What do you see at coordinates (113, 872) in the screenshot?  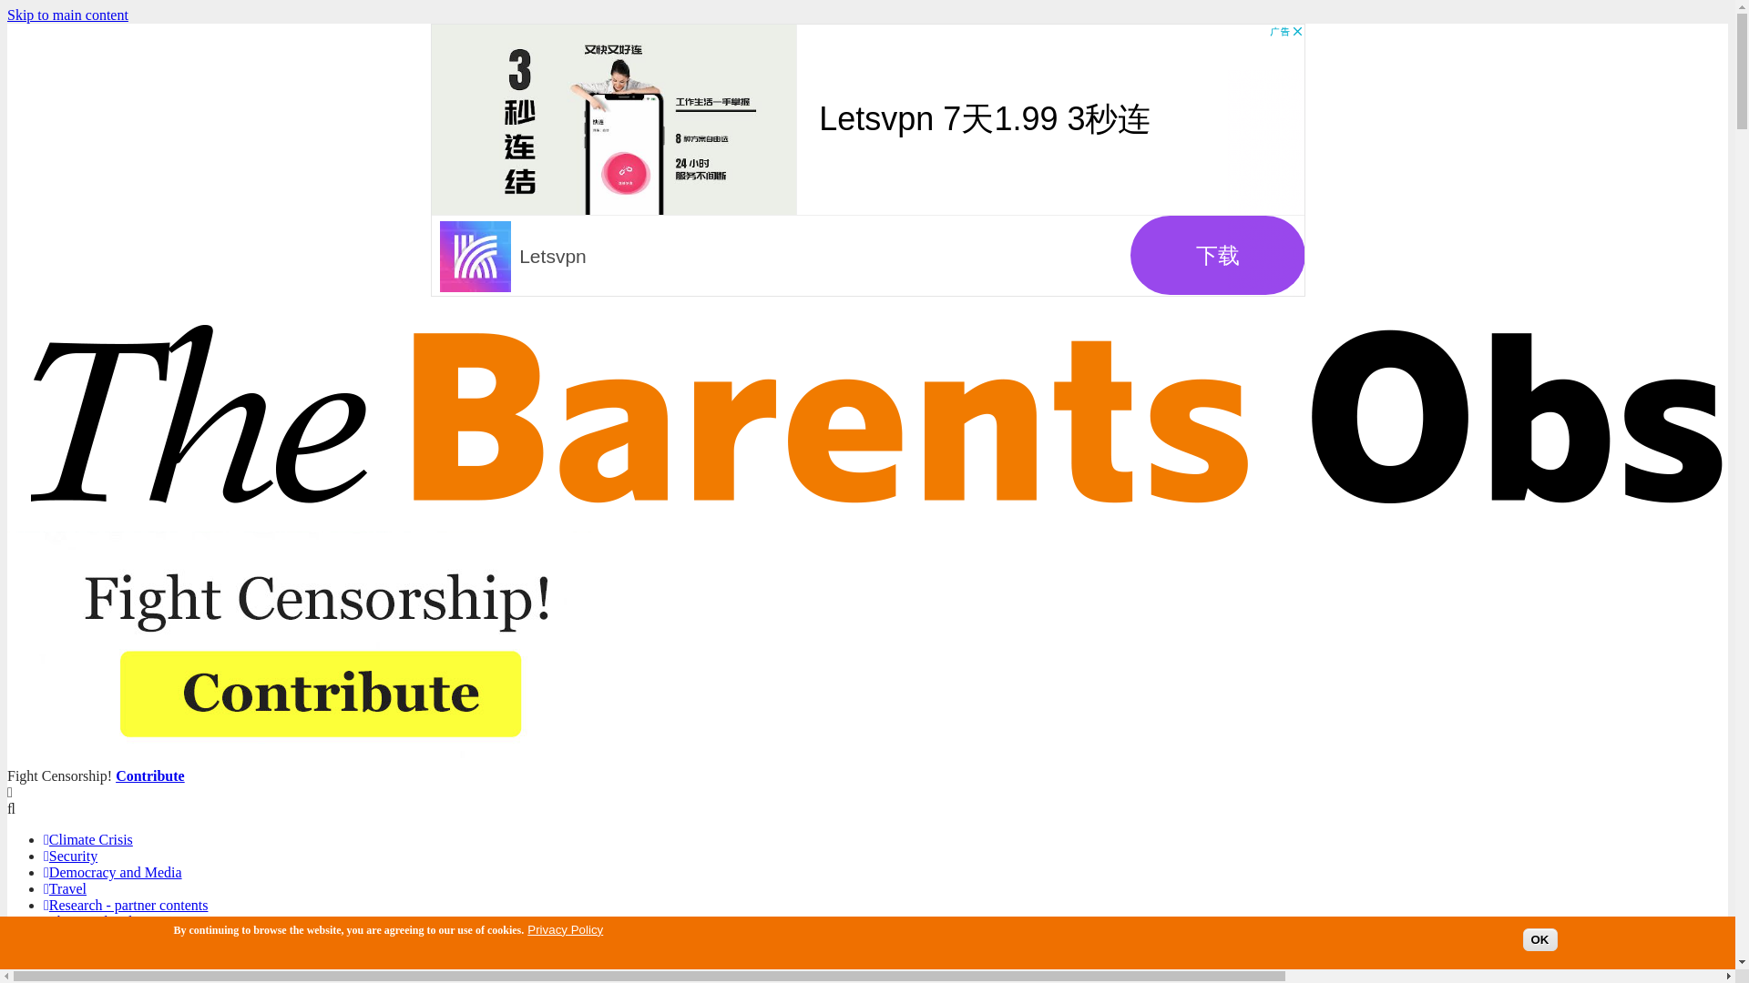 I see `Democracy and Media` at bounding box center [113, 872].